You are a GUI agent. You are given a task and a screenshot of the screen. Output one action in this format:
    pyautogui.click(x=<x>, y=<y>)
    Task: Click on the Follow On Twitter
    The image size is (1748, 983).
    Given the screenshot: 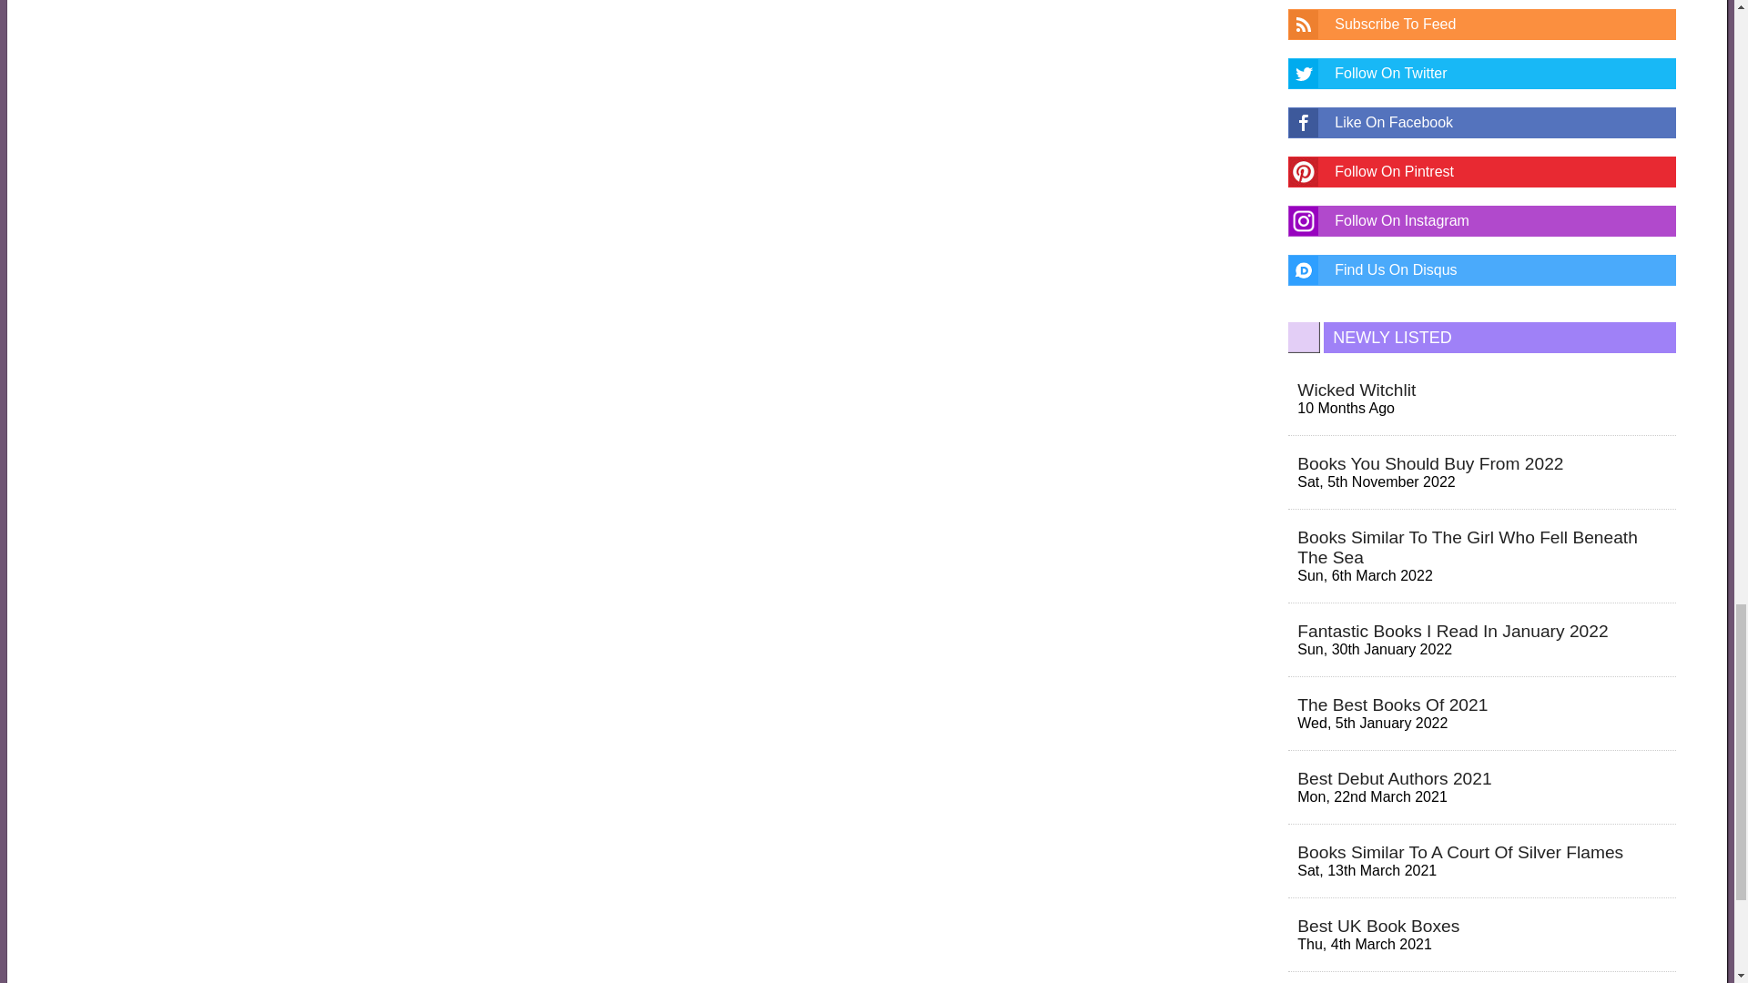 What is the action you would take?
    pyautogui.click(x=1482, y=73)
    